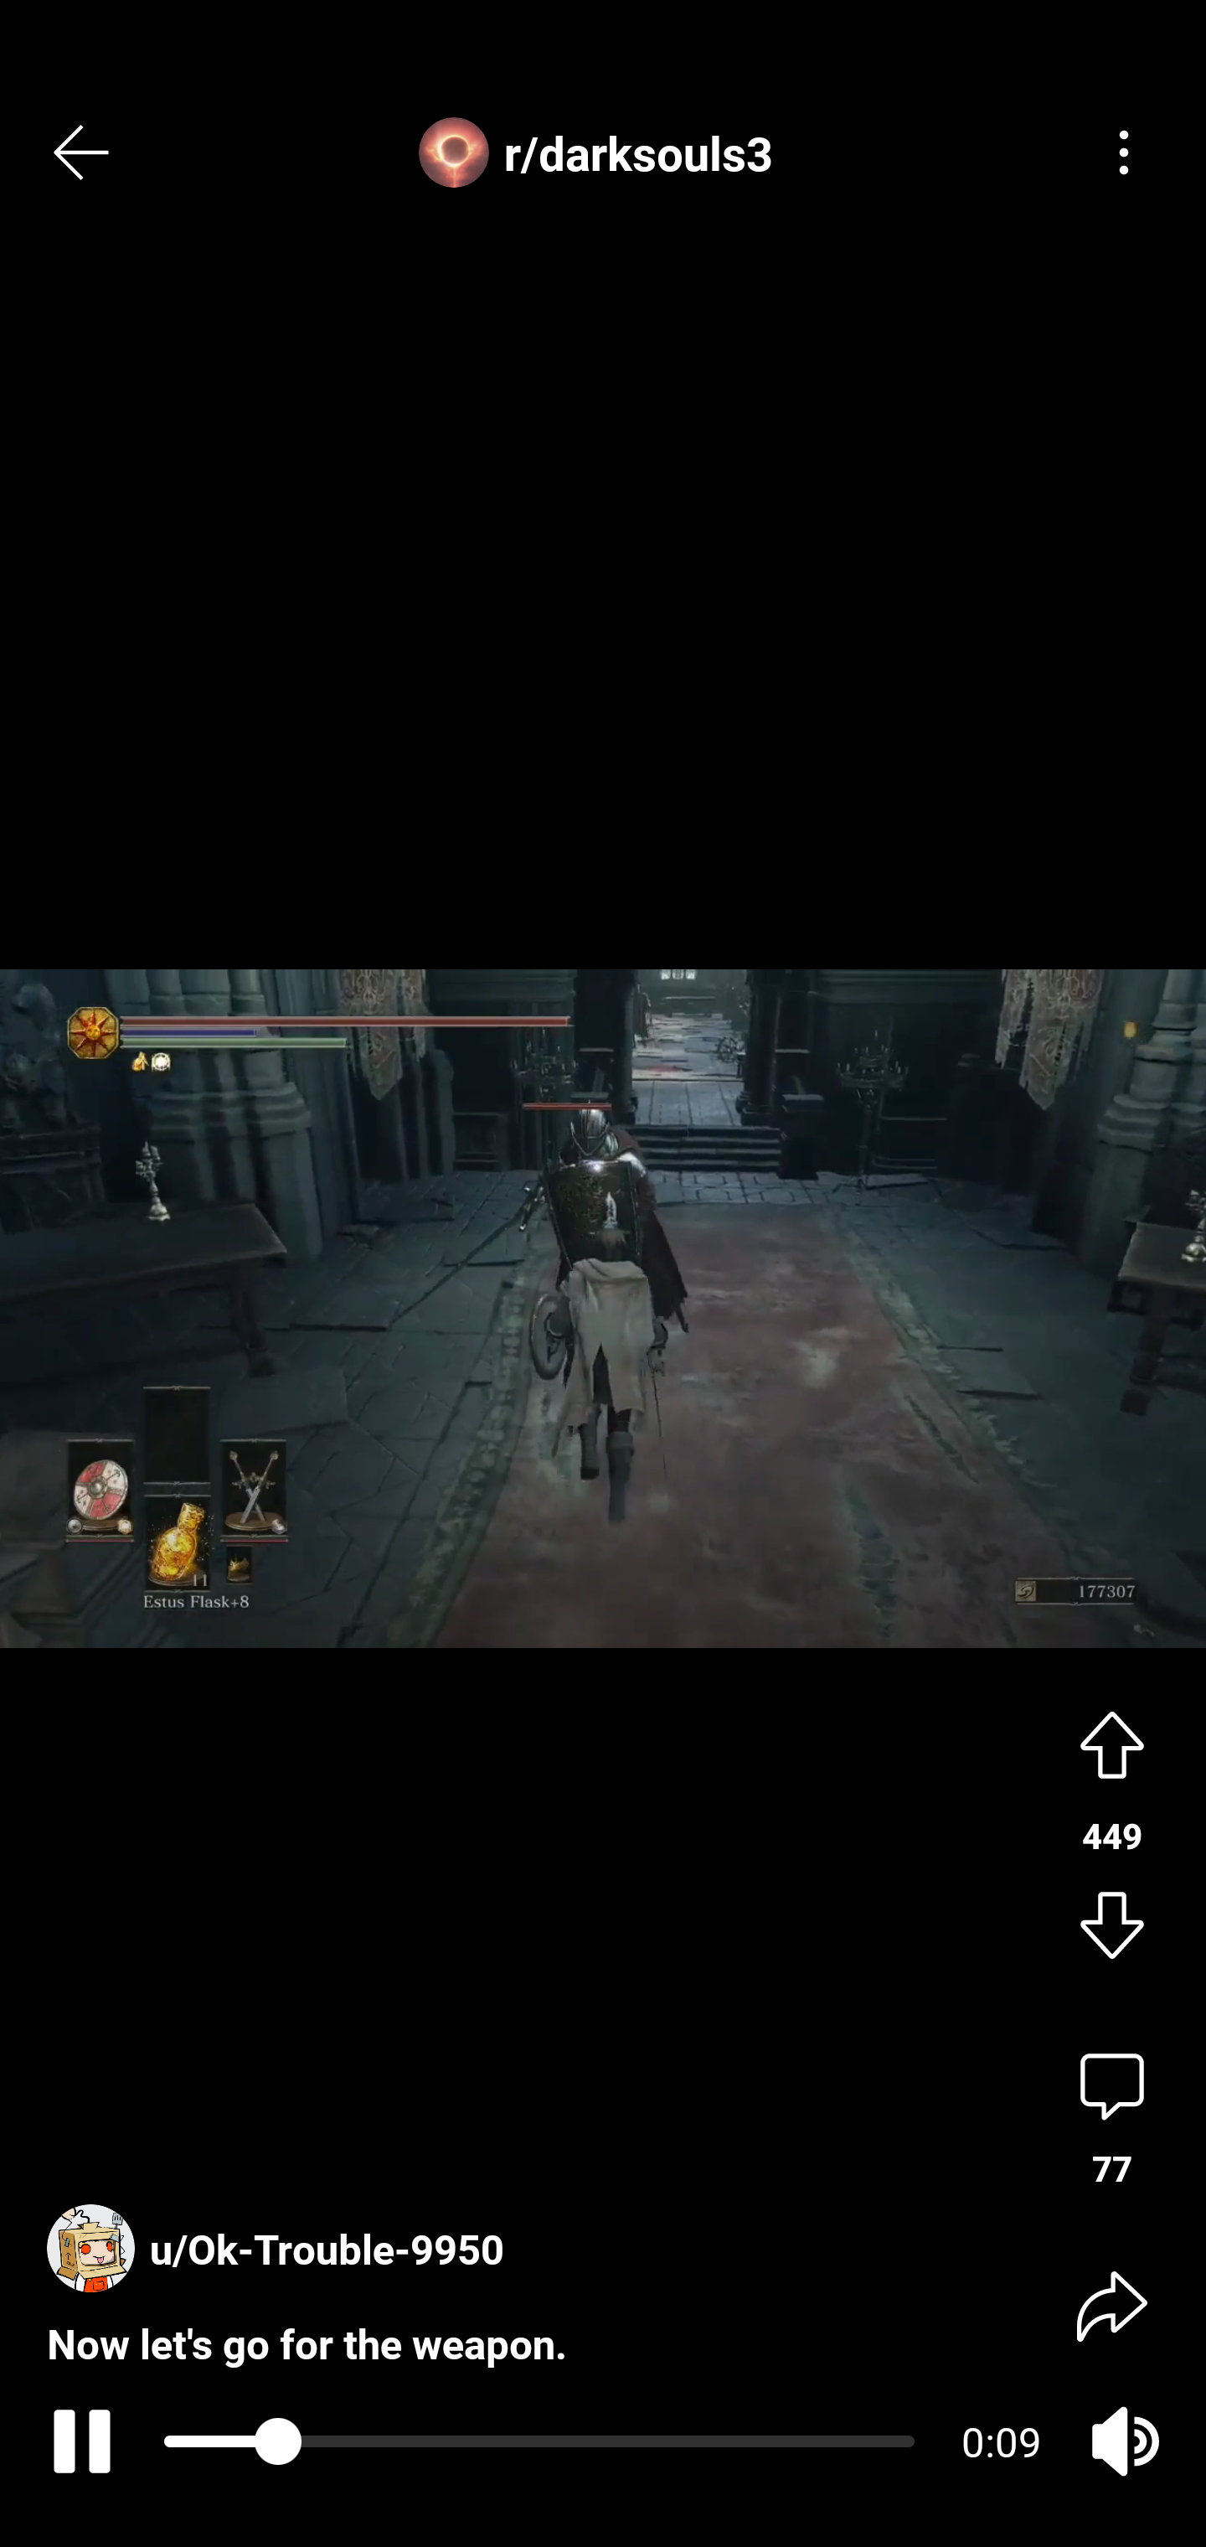 This screenshot has width=1206, height=2547. I want to click on Share this post, so click(1112, 2304).